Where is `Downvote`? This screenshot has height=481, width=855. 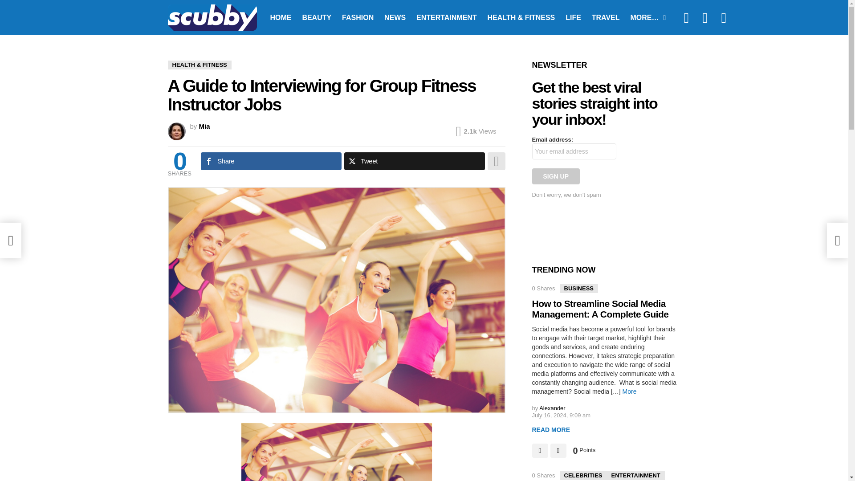
Downvote is located at coordinates (558, 451).